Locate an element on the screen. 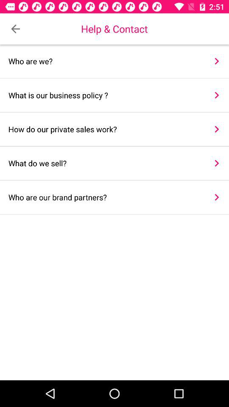  select item to the right of the what do we item is located at coordinates (216, 163).